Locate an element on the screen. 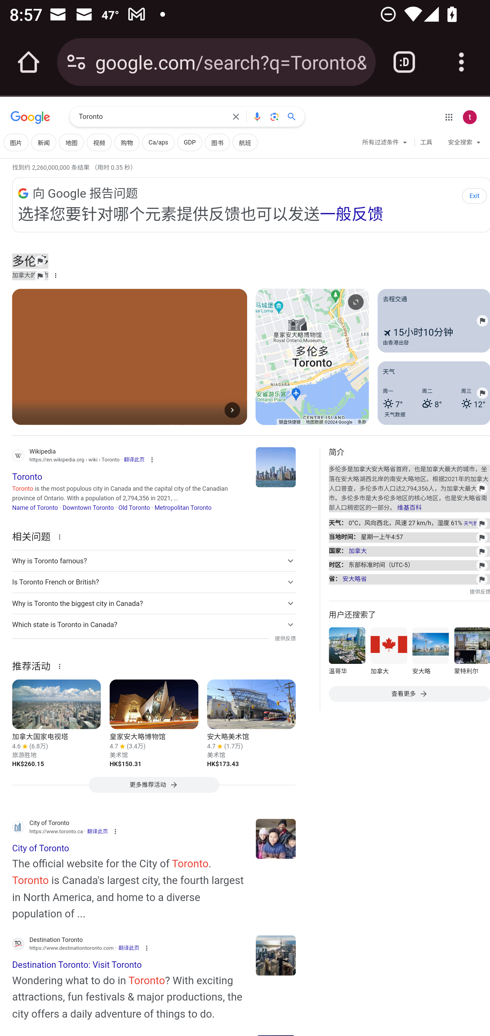 The height and width of the screenshot is (1036, 490). Downtown Toronto is located at coordinates (88, 507).